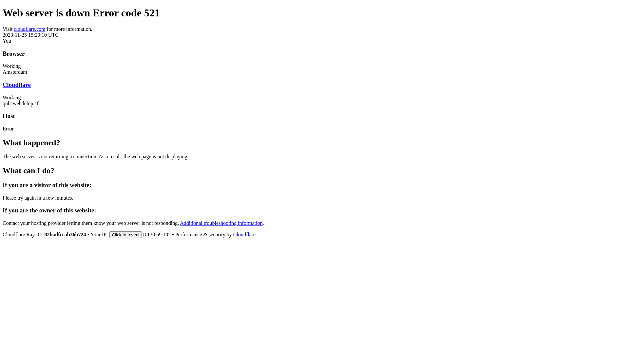  I want to click on Click to reveal, so click(126, 235).